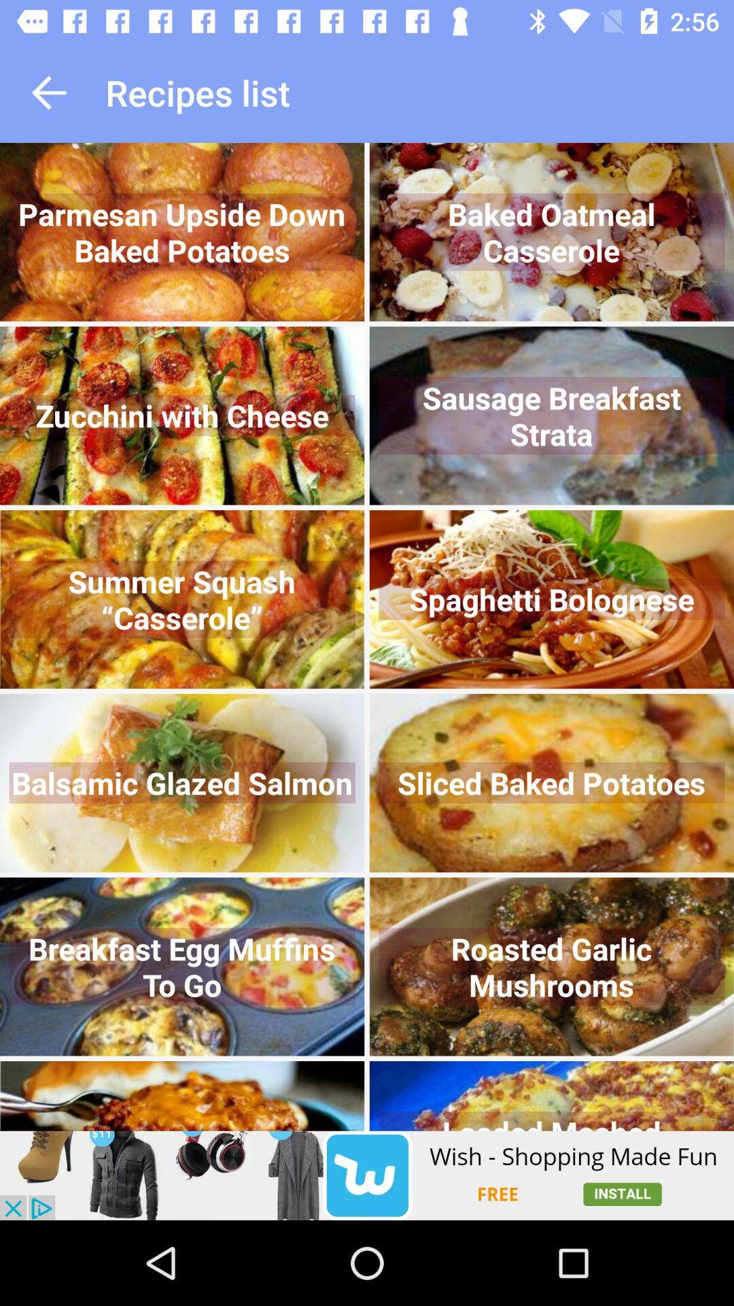 The height and width of the screenshot is (1306, 734). I want to click on click on wish advertisement, so click(367, 1175).